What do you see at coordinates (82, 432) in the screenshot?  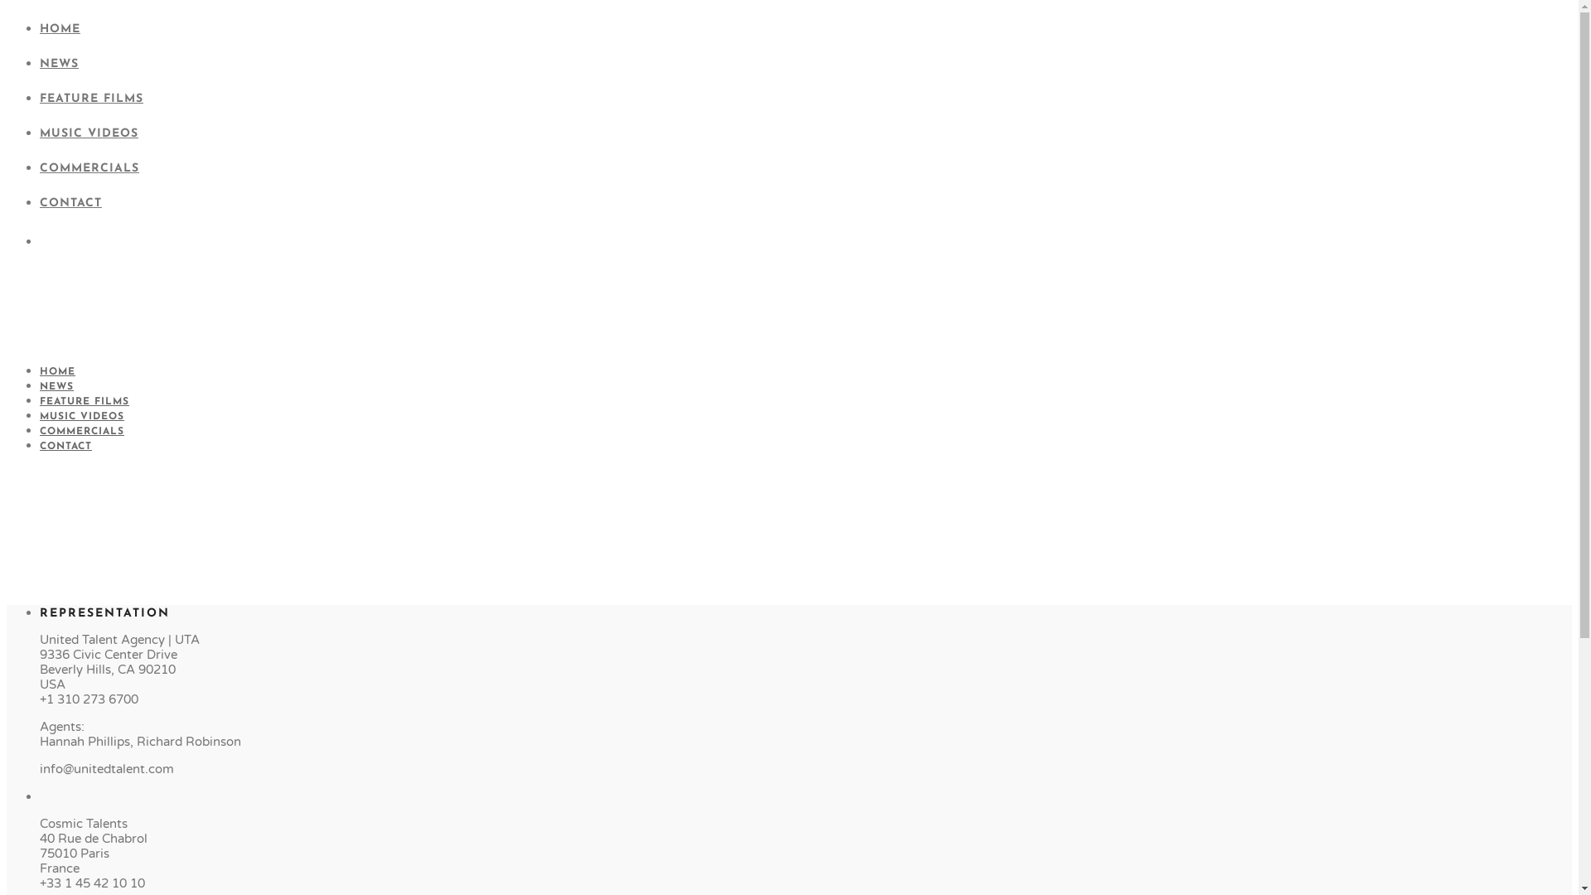 I see `COMMERCIALS` at bounding box center [82, 432].